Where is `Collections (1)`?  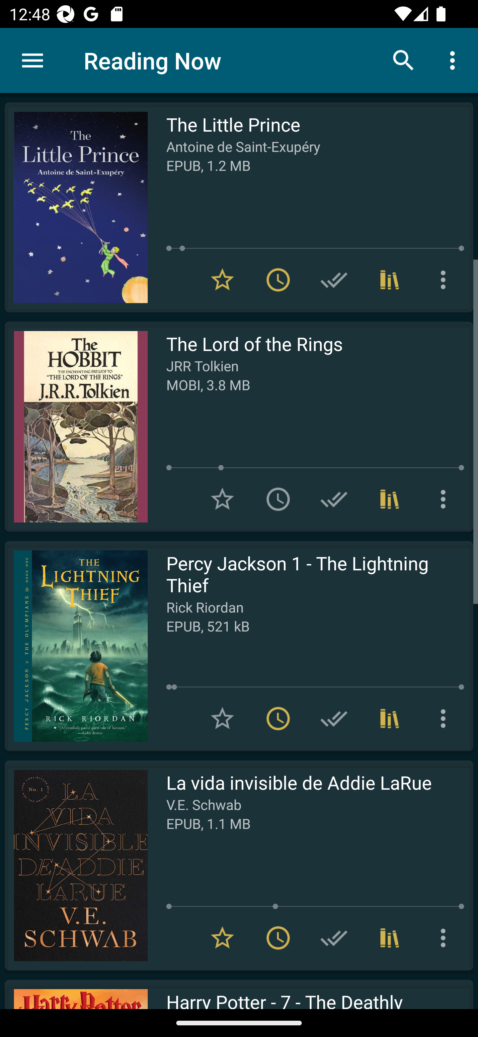
Collections (1) is located at coordinates (390, 499).